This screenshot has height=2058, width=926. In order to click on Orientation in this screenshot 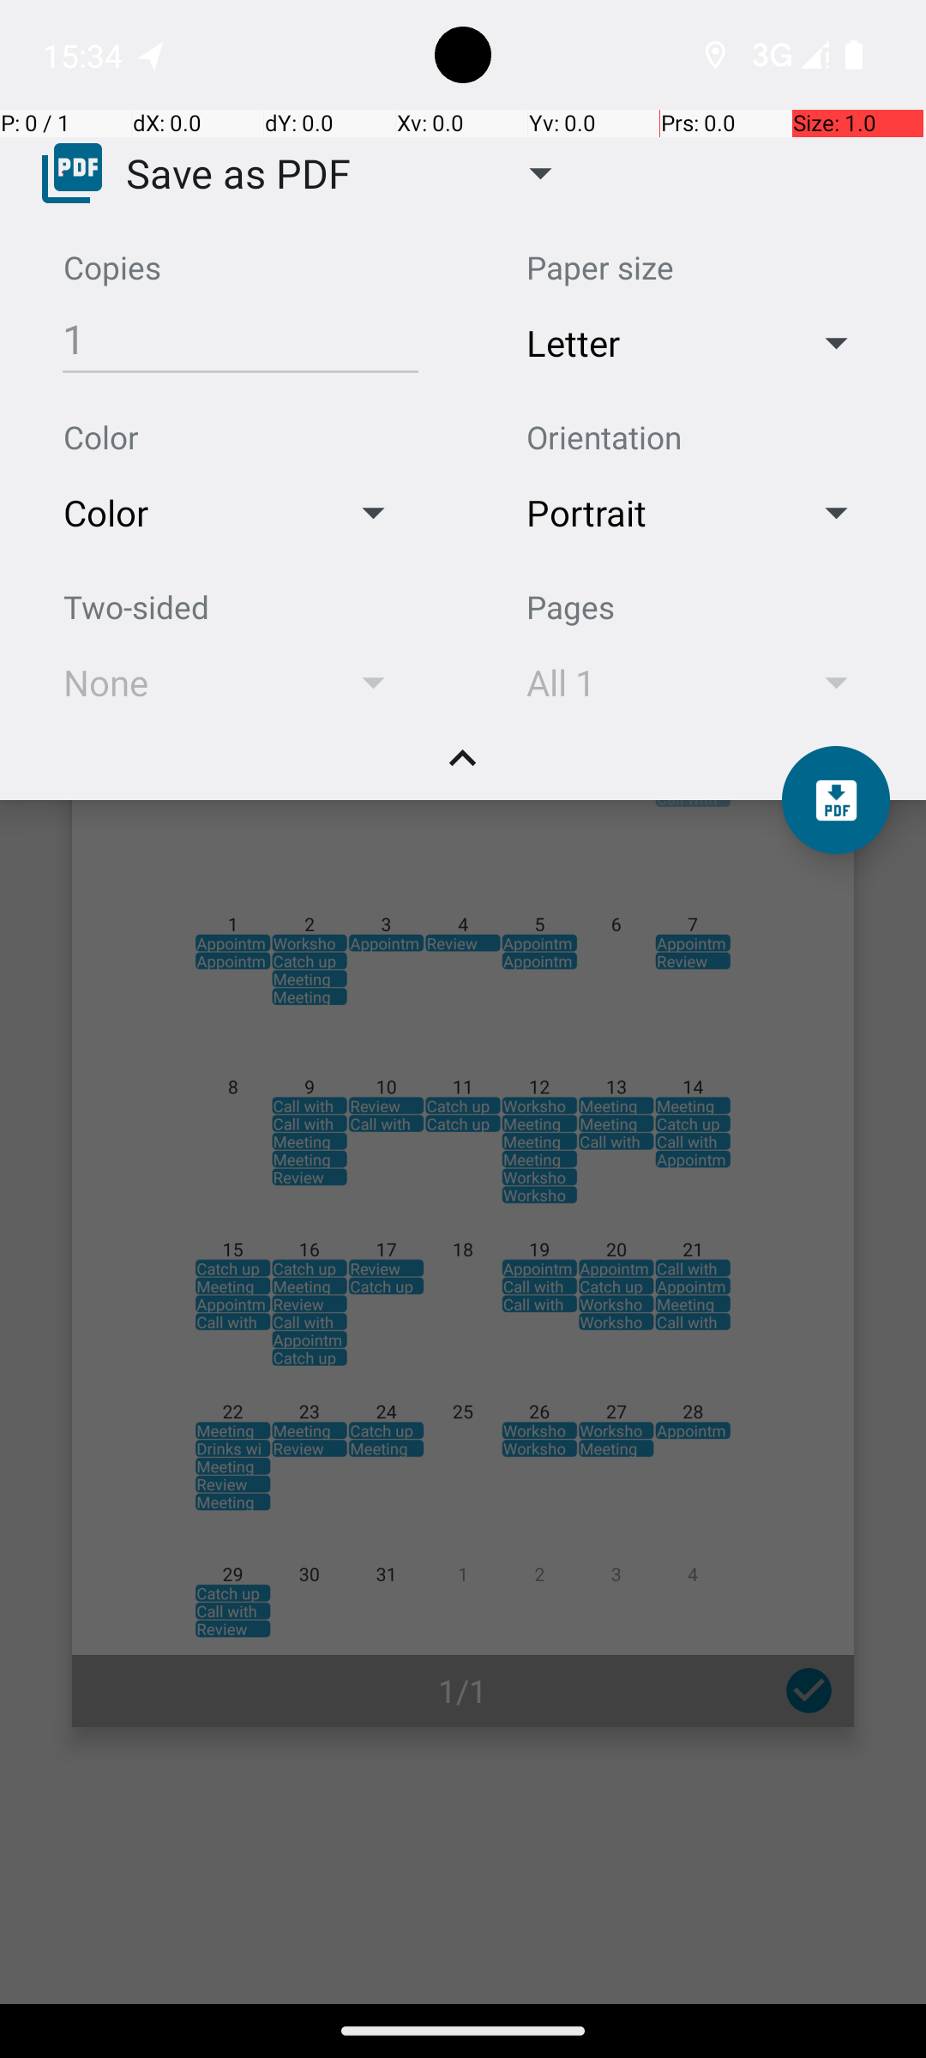, I will do `click(604, 437)`.